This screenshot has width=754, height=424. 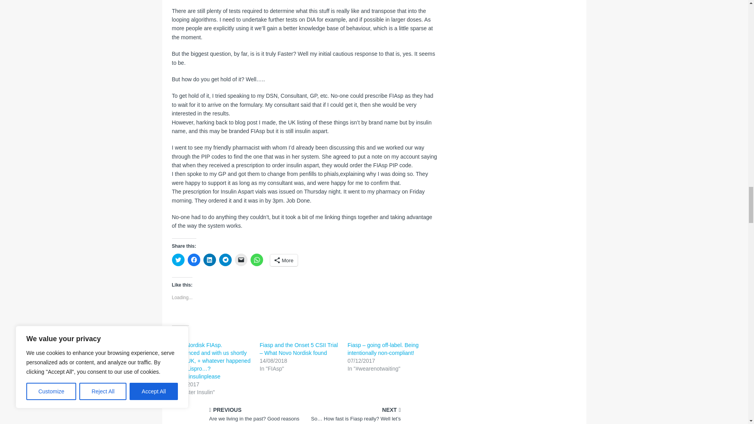 I want to click on Click to share on Facebook, so click(x=194, y=260).